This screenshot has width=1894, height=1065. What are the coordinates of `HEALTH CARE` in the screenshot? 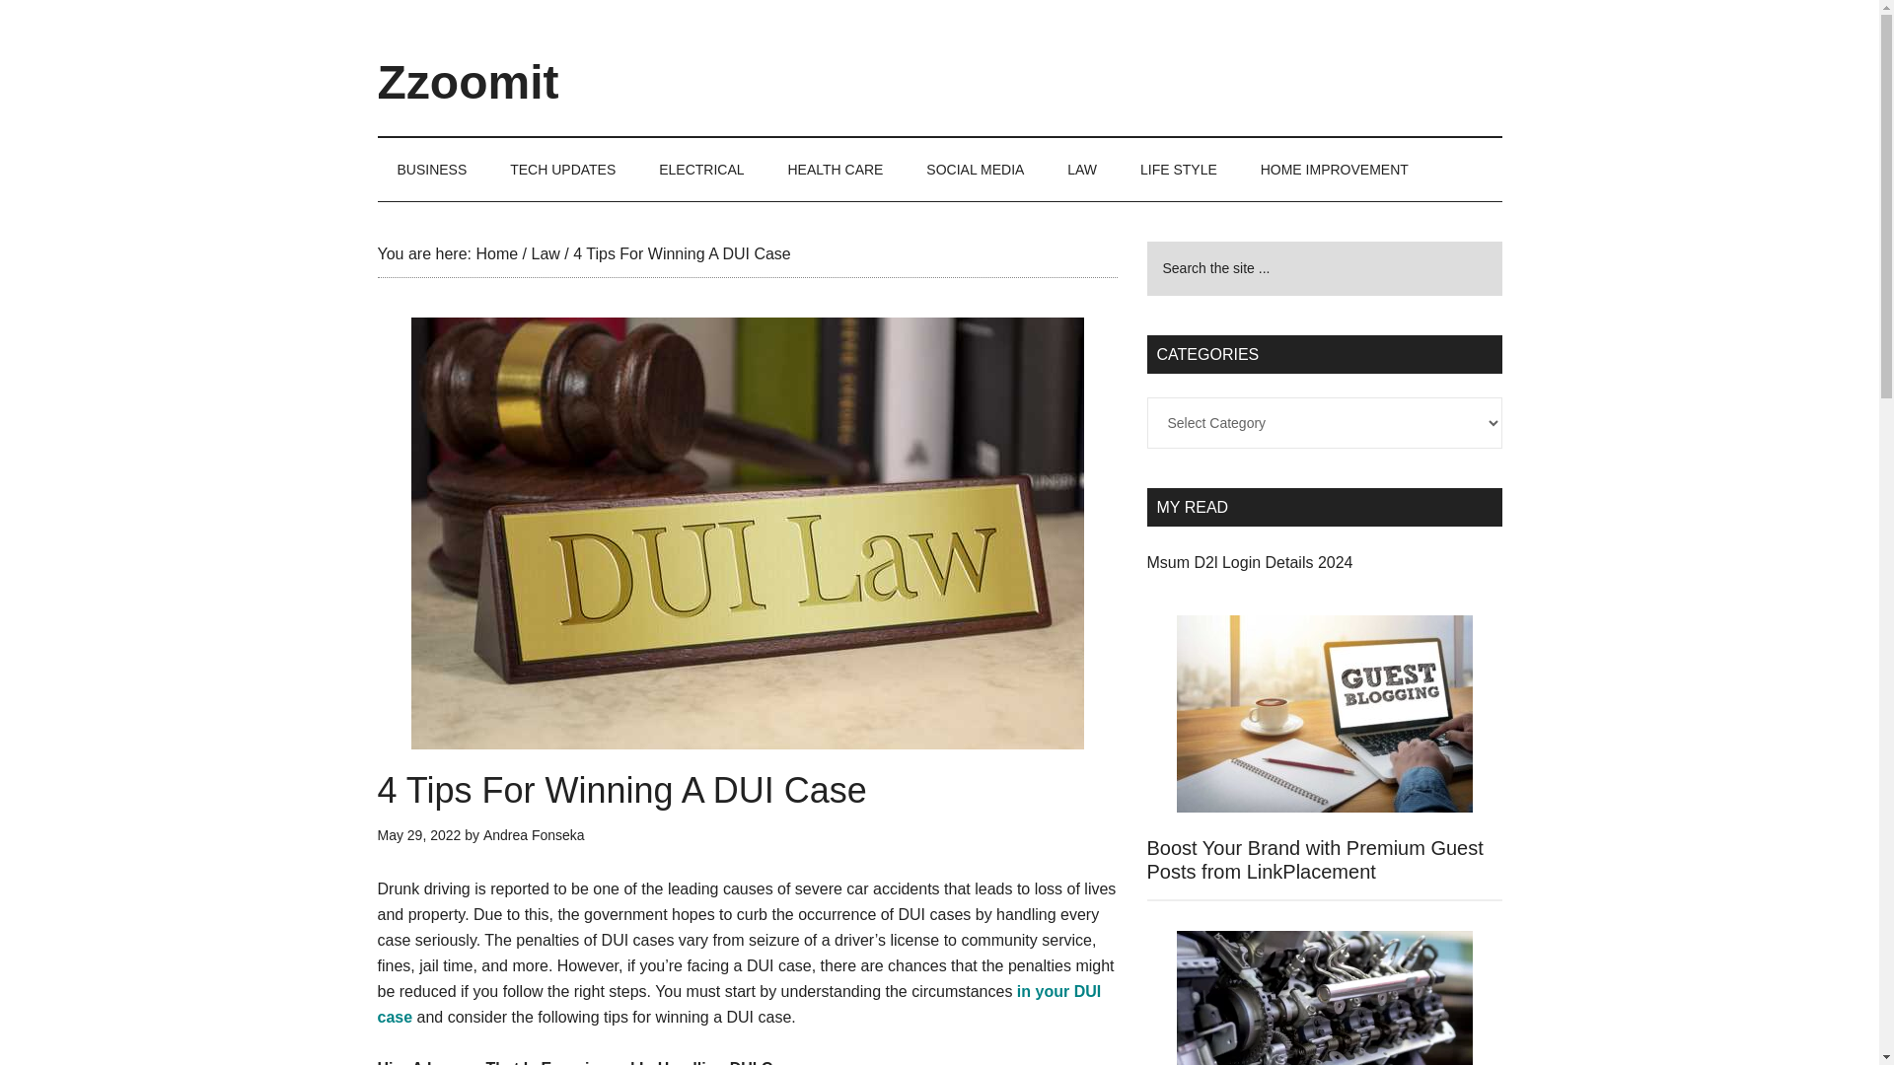 It's located at (835, 170).